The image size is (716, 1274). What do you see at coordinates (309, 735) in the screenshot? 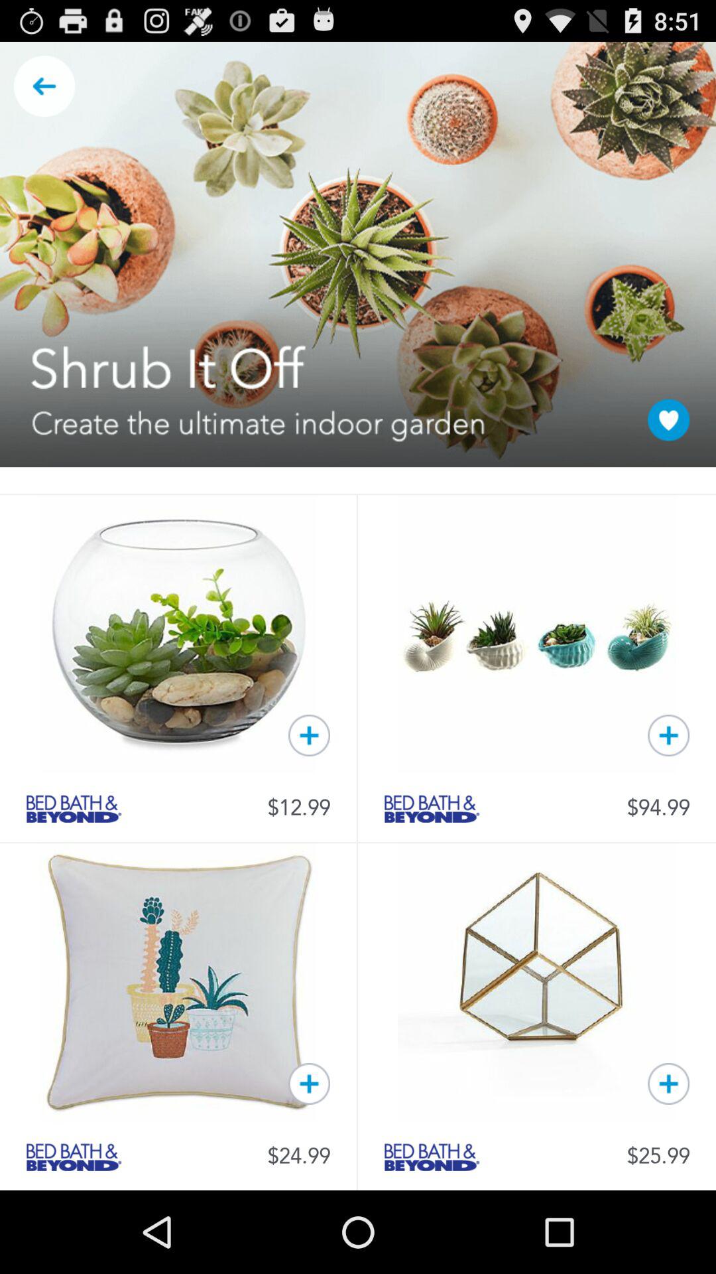
I see `add to cart` at bounding box center [309, 735].